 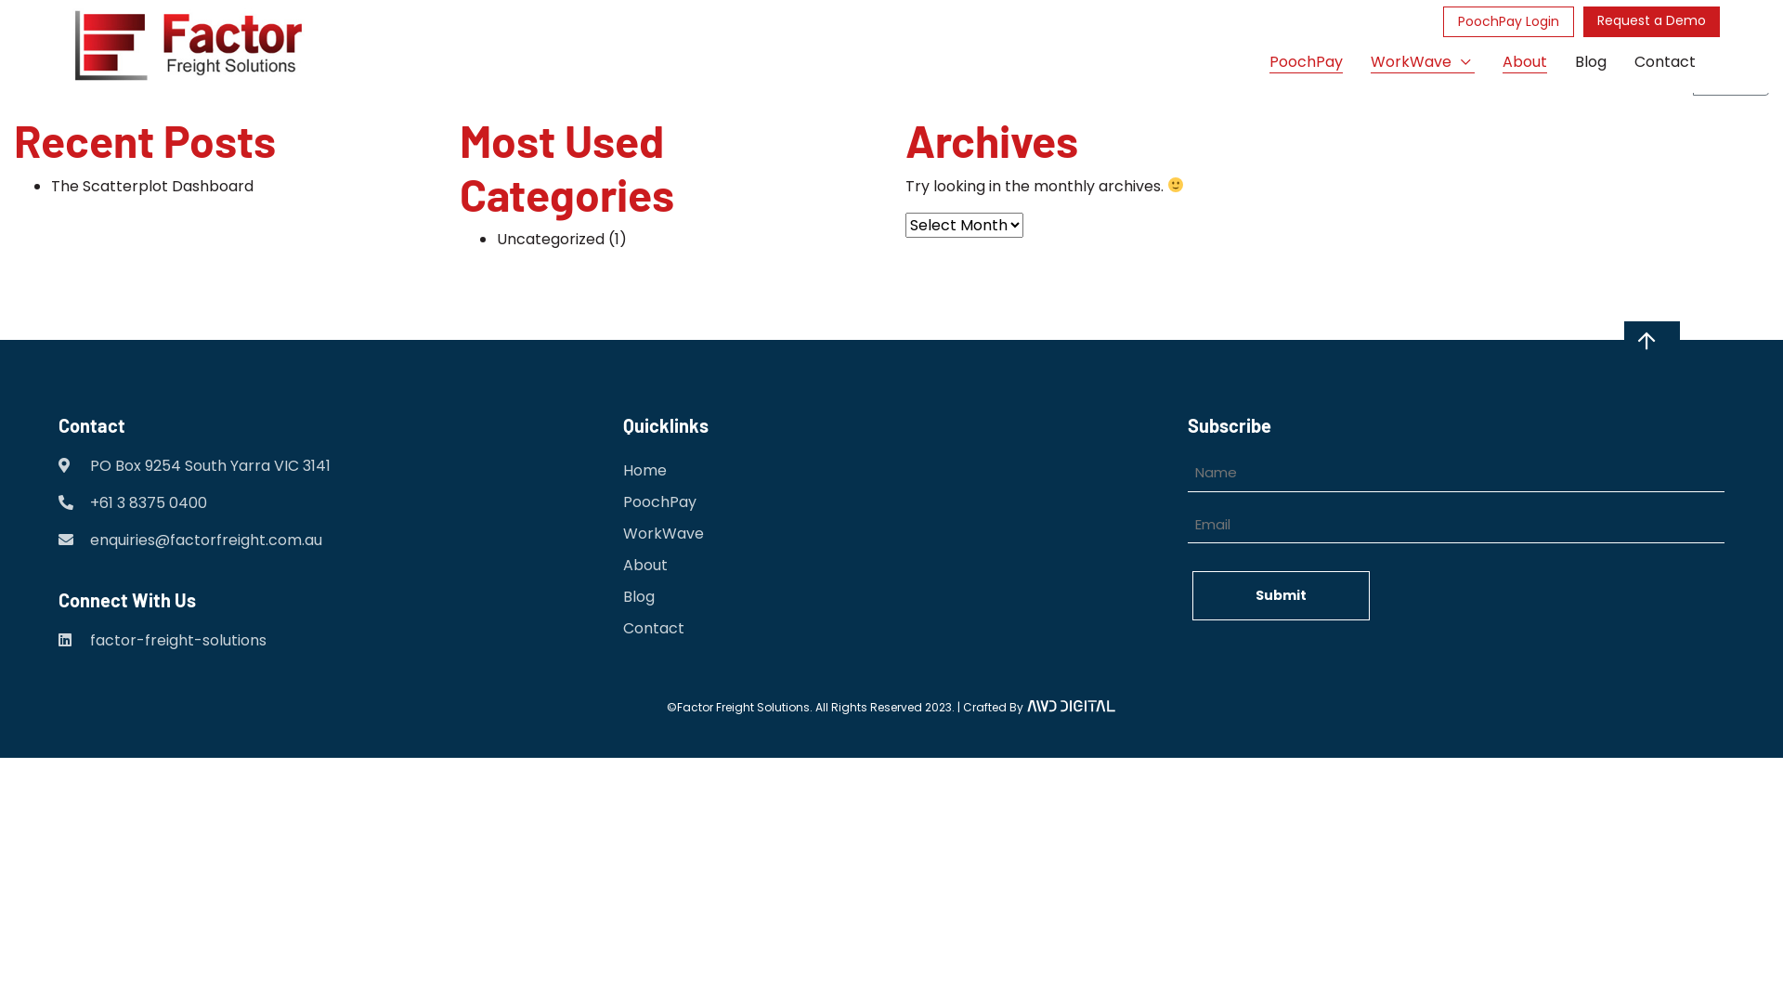 I want to click on Blog, so click(x=1591, y=61).